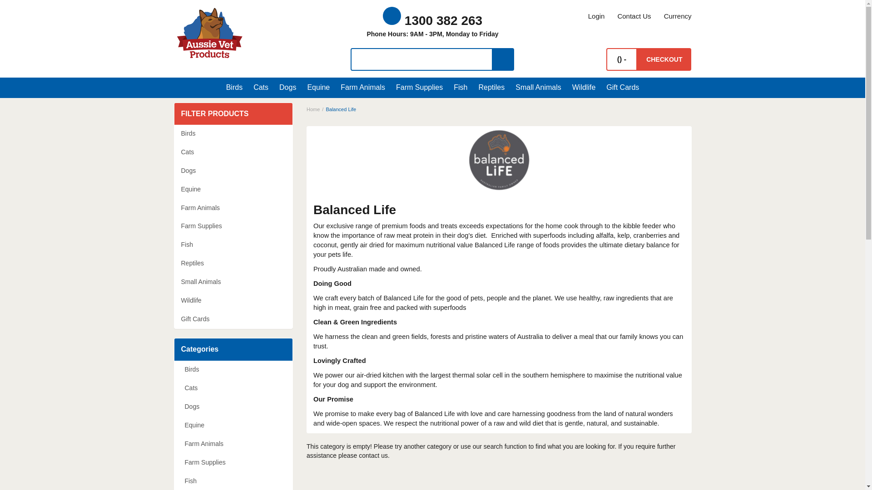  What do you see at coordinates (664, 59) in the screenshot?
I see `CHECKOUT` at bounding box center [664, 59].